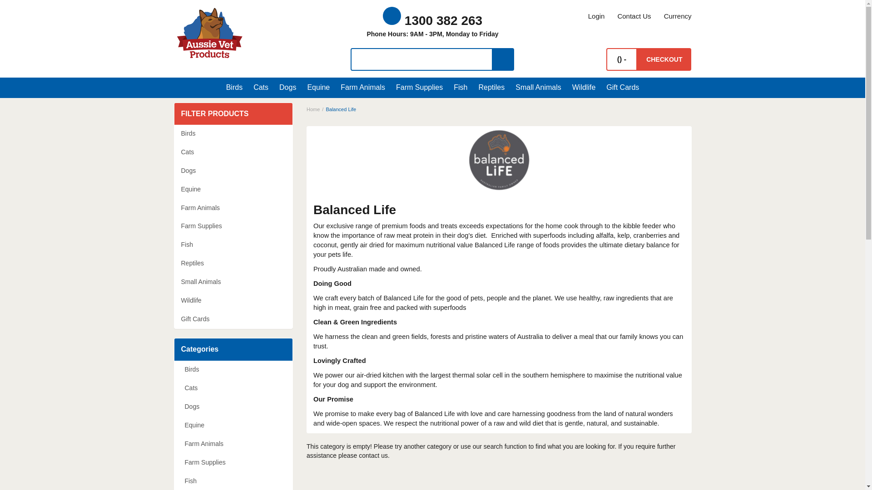  What do you see at coordinates (664, 59) in the screenshot?
I see `CHECKOUT` at bounding box center [664, 59].